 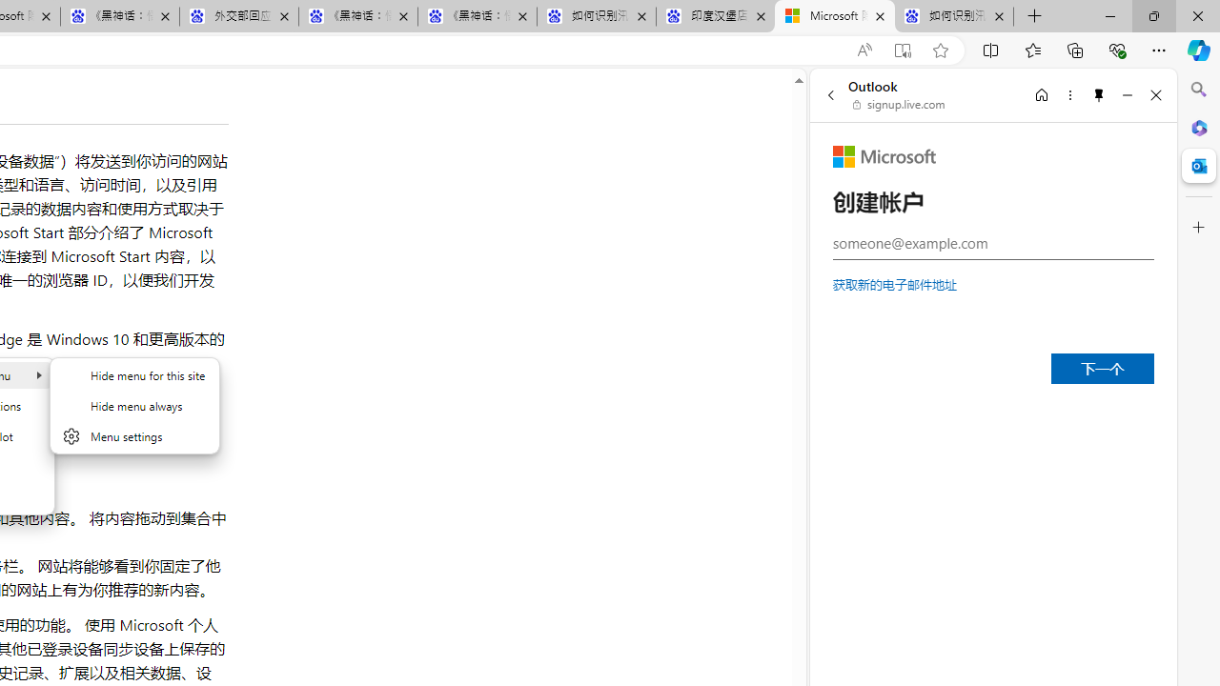 What do you see at coordinates (900, 105) in the screenshot?
I see `signup.live.com` at bounding box center [900, 105].